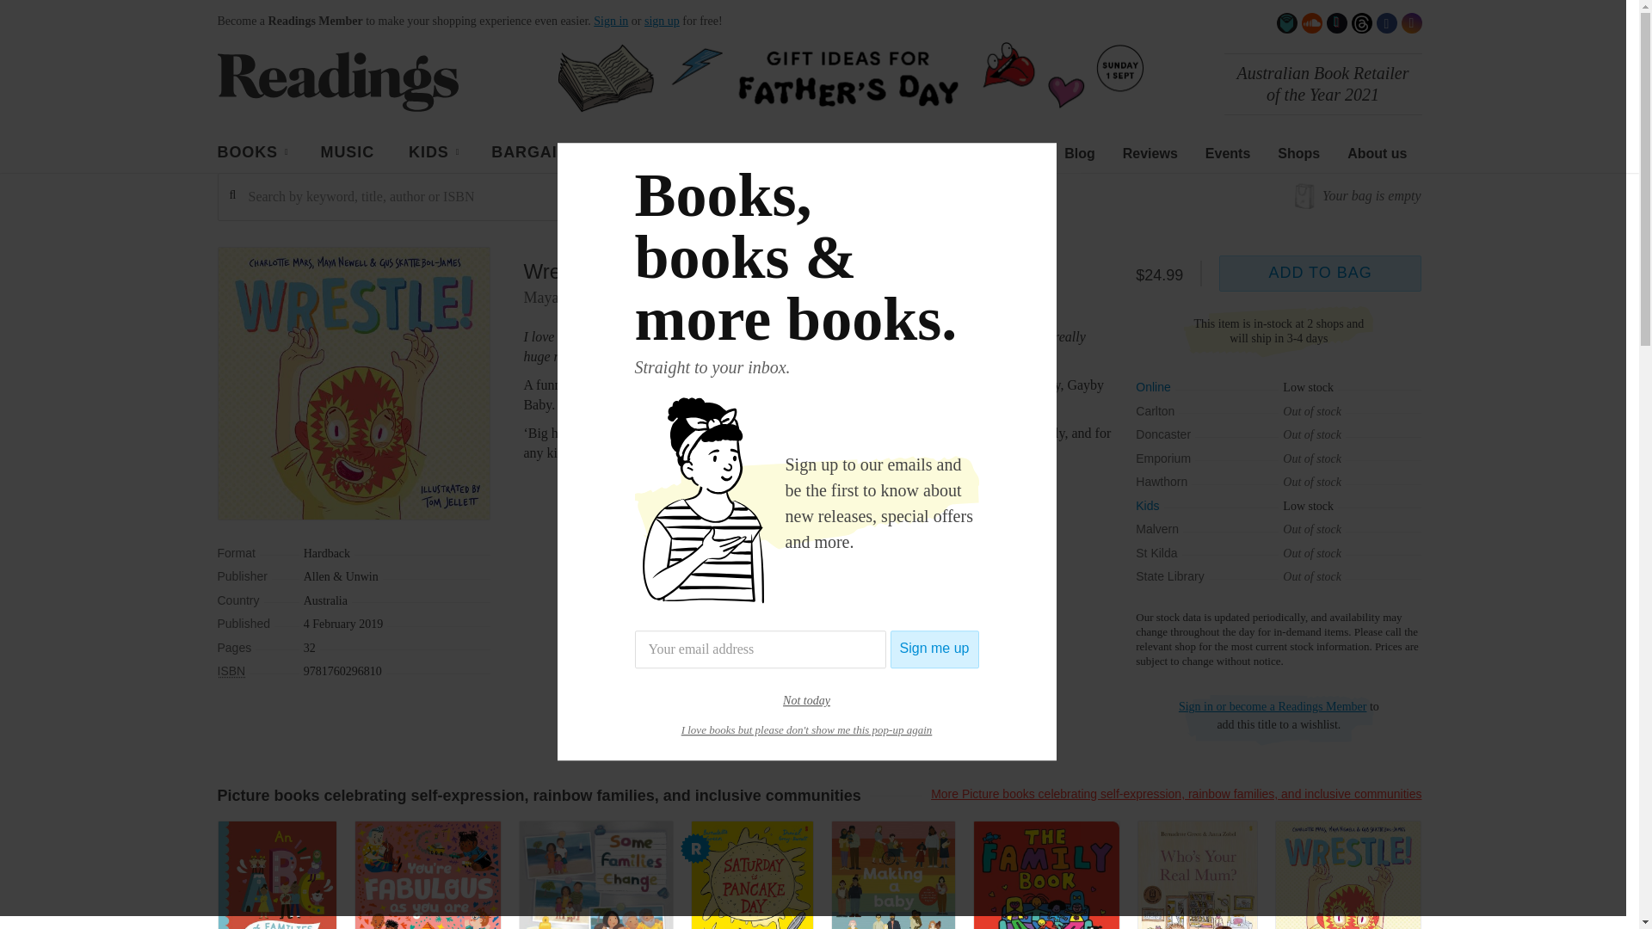  I want to click on I love books but please don't show me this pop-up again, so click(807, 729).